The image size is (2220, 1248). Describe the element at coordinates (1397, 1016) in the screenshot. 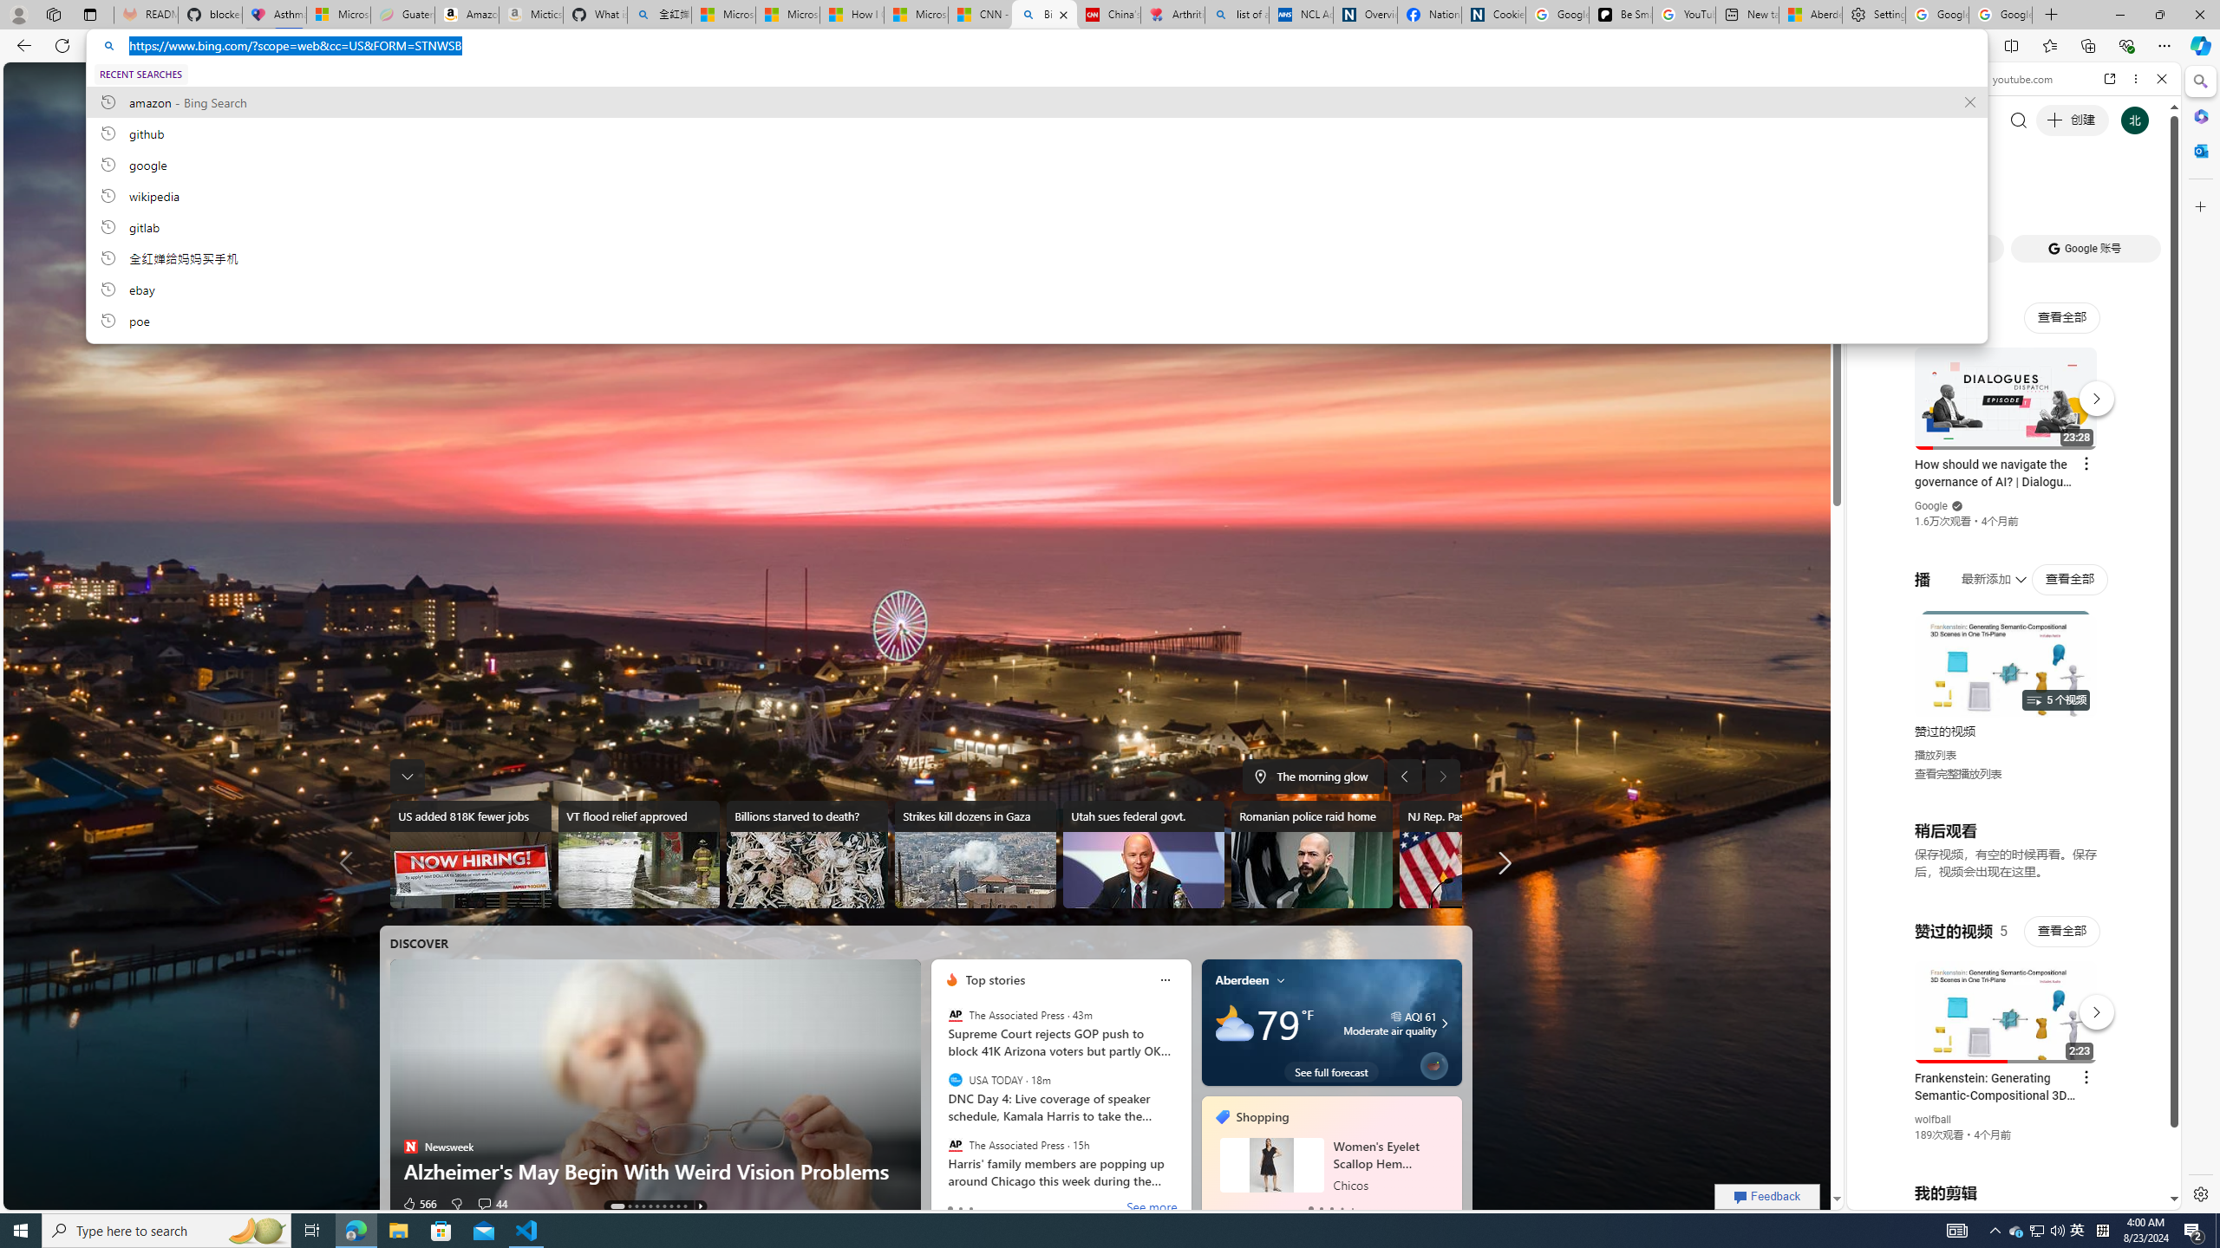

I see `aqi-icon` at that location.